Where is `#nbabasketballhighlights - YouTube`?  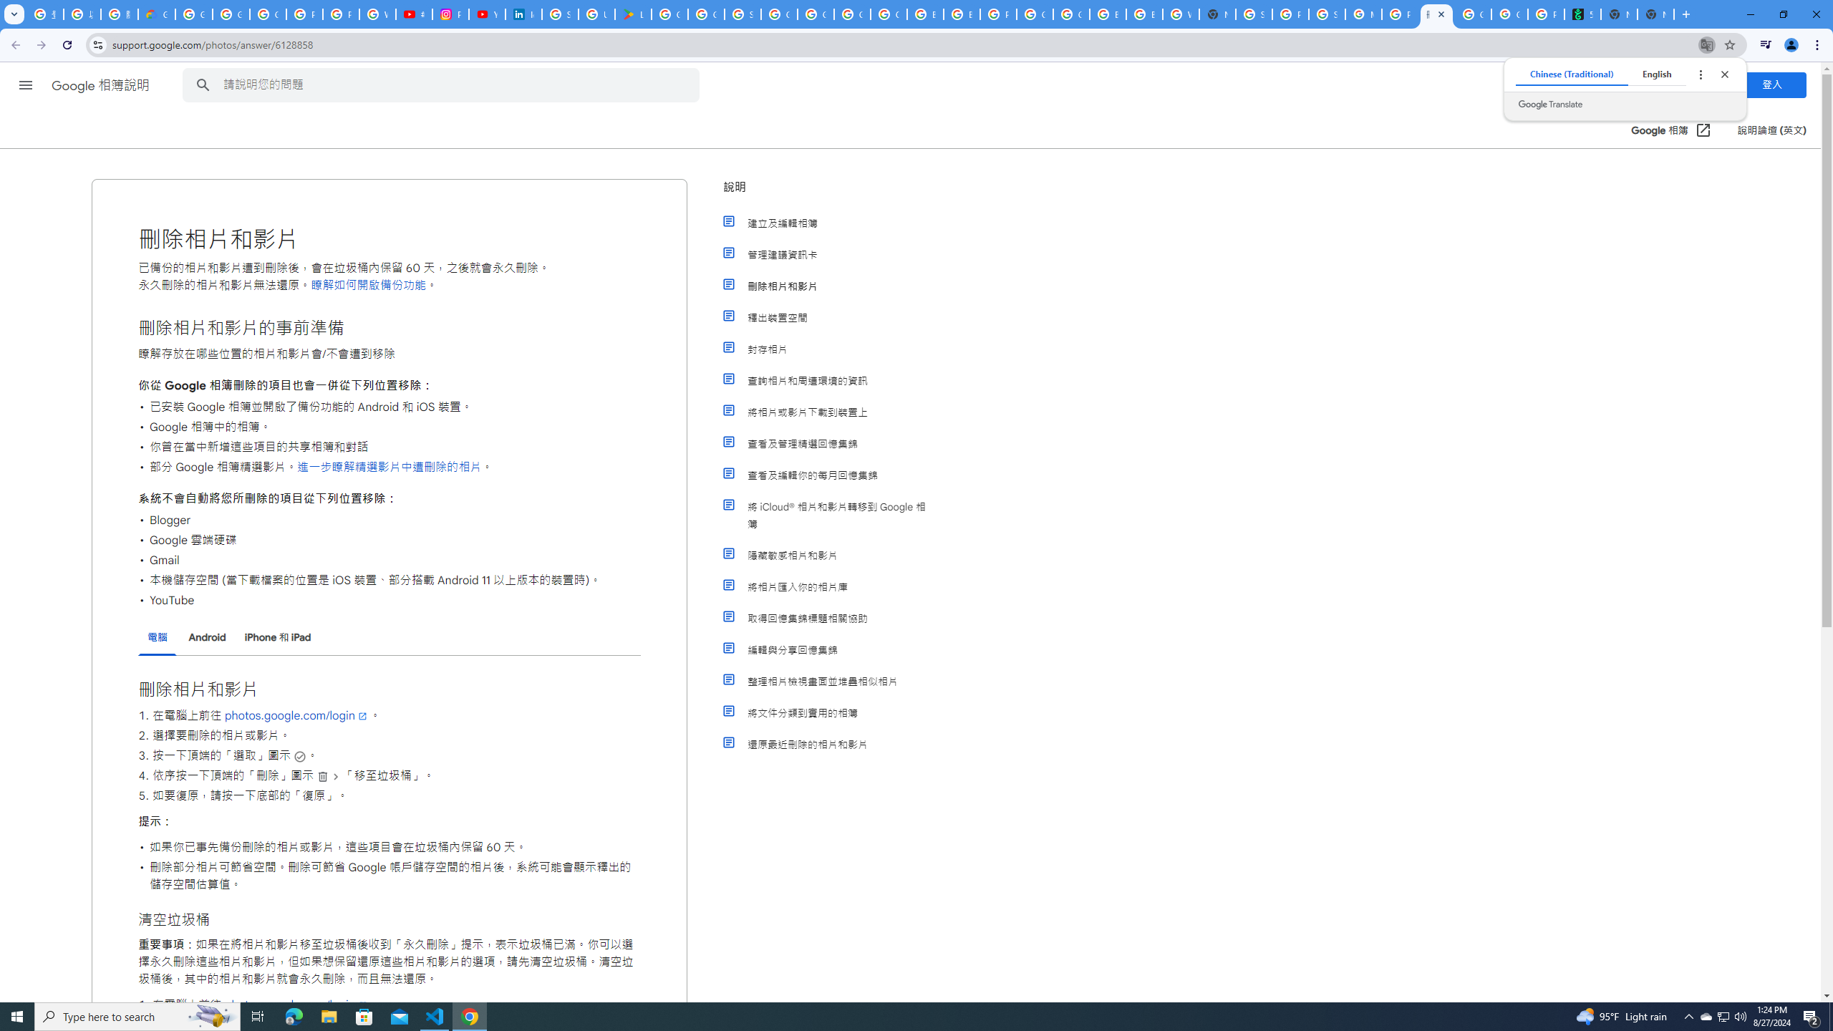 #nbabasketballhighlights - YouTube is located at coordinates (412, 14).